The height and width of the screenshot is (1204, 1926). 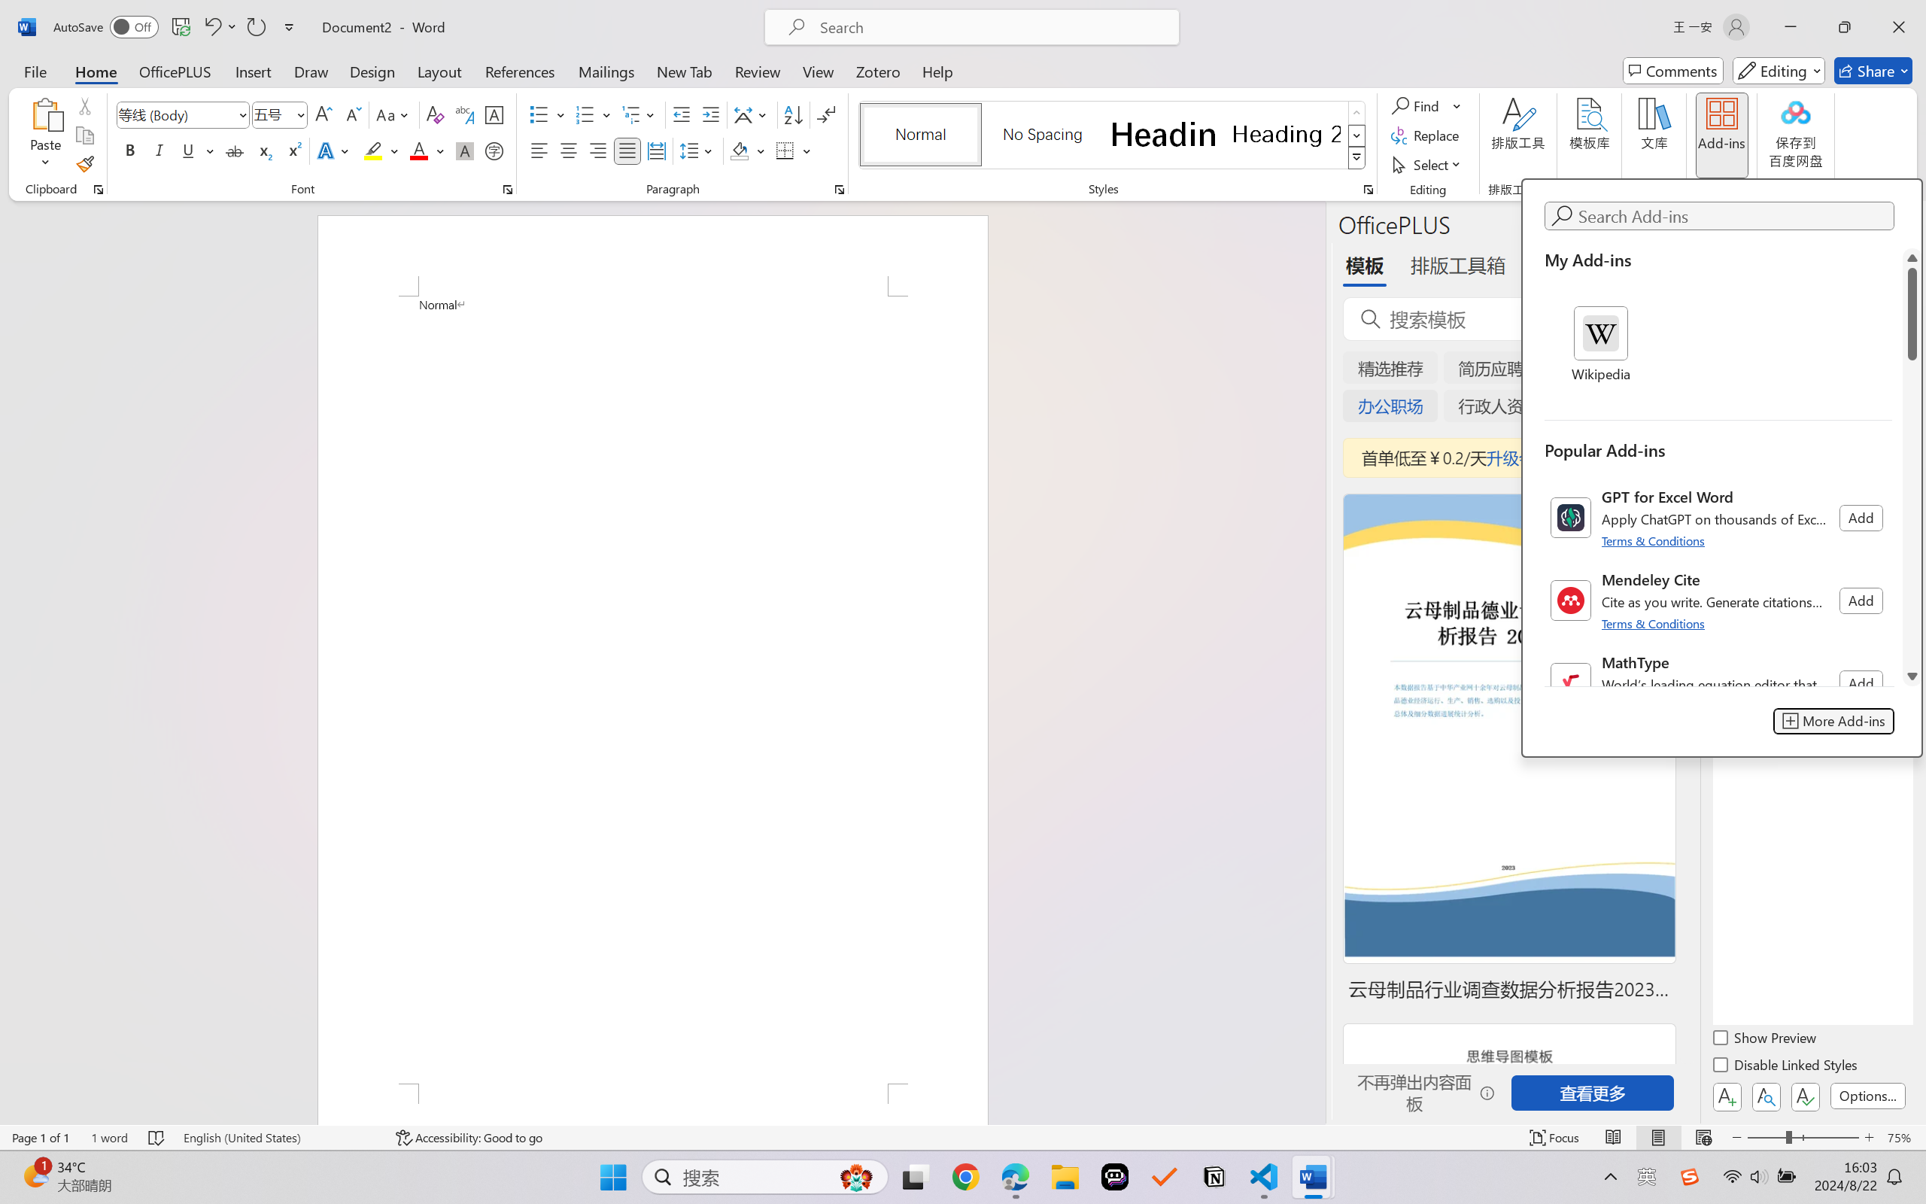 What do you see at coordinates (1912, 676) in the screenshot?
I see `Line down` at bounding box center [1912, 676].